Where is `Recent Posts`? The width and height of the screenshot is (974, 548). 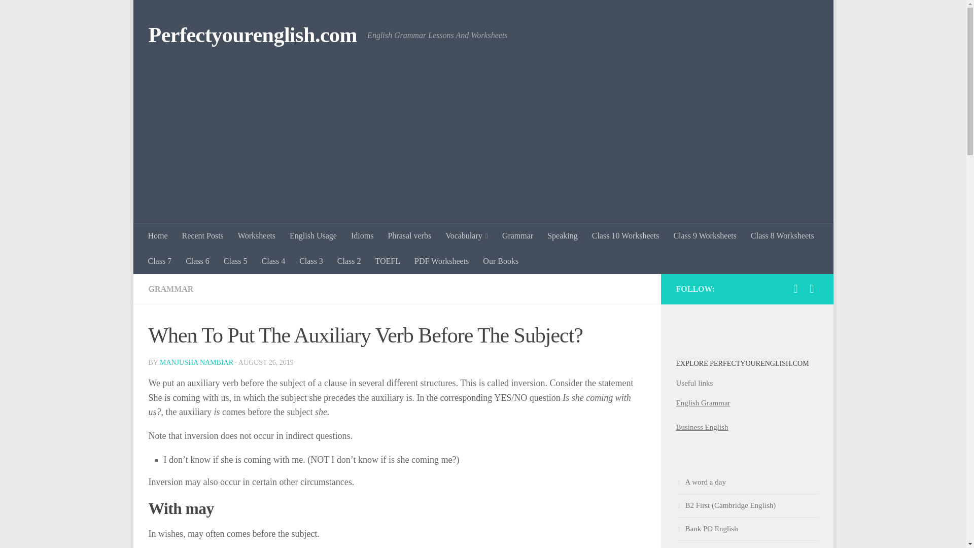
Recent Posts is located at coordinates (203, 235).